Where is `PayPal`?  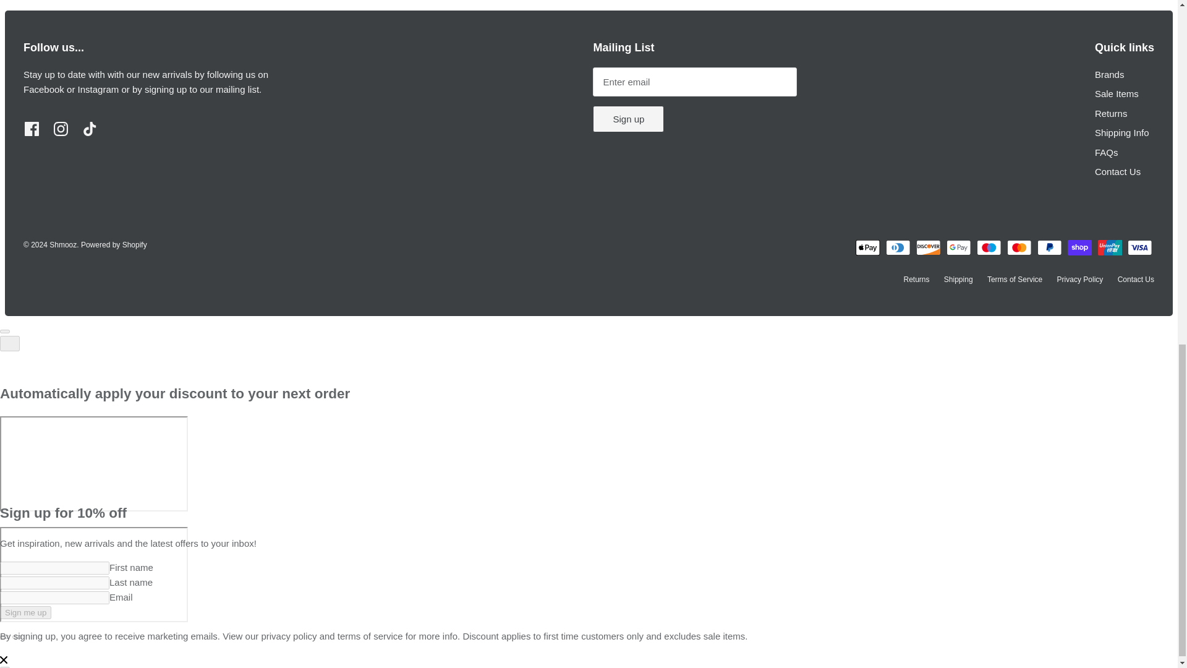 PayPal is located at coordinates (1050, 247).